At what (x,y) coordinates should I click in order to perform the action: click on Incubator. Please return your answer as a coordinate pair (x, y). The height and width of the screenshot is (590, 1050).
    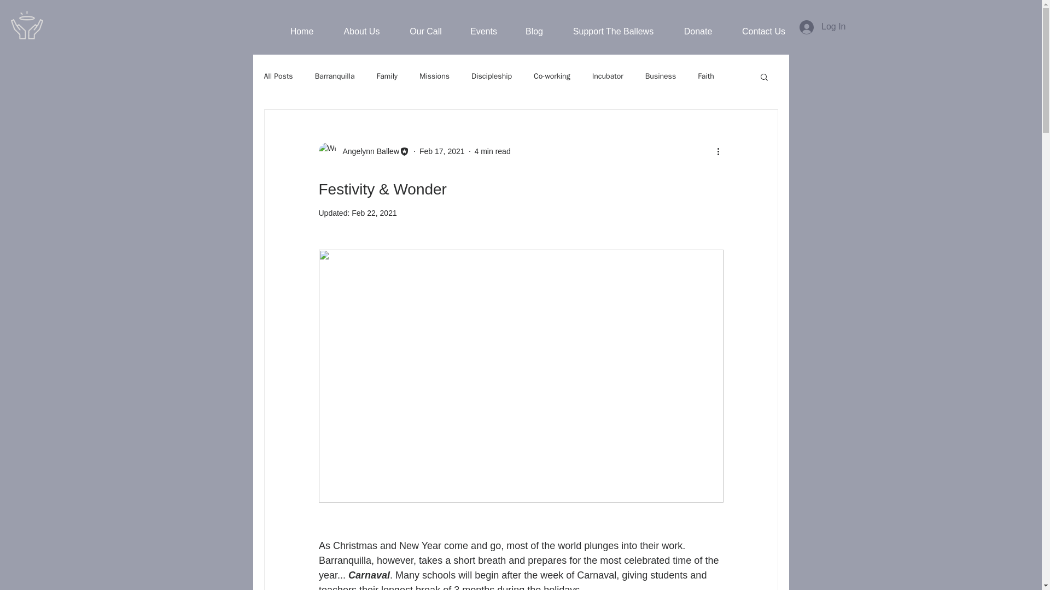
    Looking at the image, I should click on (608, 76).